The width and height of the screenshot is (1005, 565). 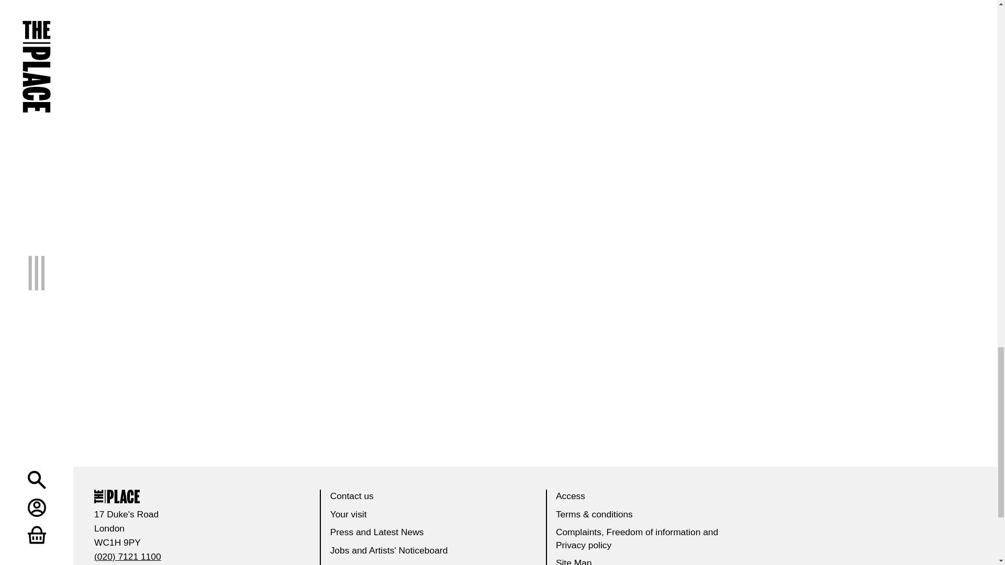 What do you see at coordinates (352, 496) in the screenshot?
I see `Contact us` at bounding box center [352, 496].